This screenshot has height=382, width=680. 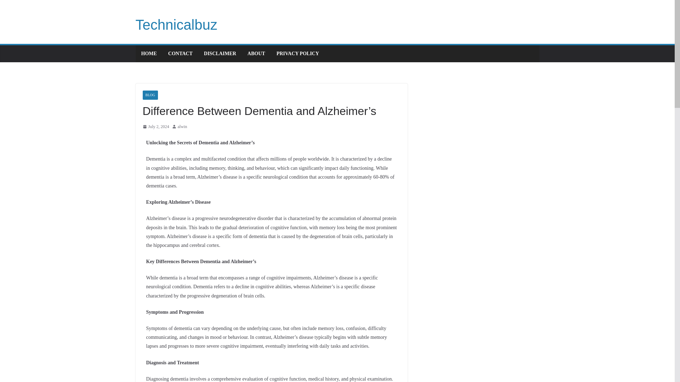 I want to click on ABOUT, so click(x=256, y=54).